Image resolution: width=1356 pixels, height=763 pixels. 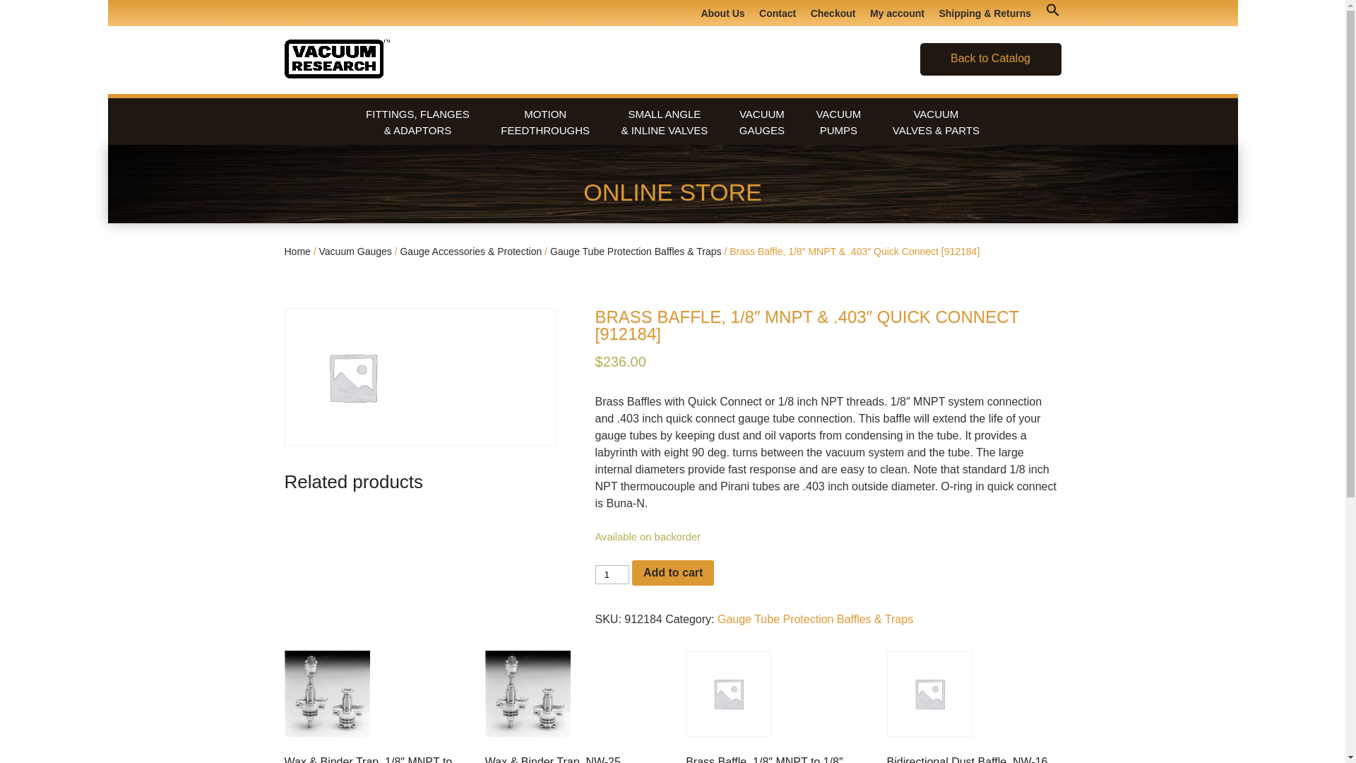 What do you see at coordinates (761, 122) in the screenshot?
I see `Home` at bounding box center [761, 122].